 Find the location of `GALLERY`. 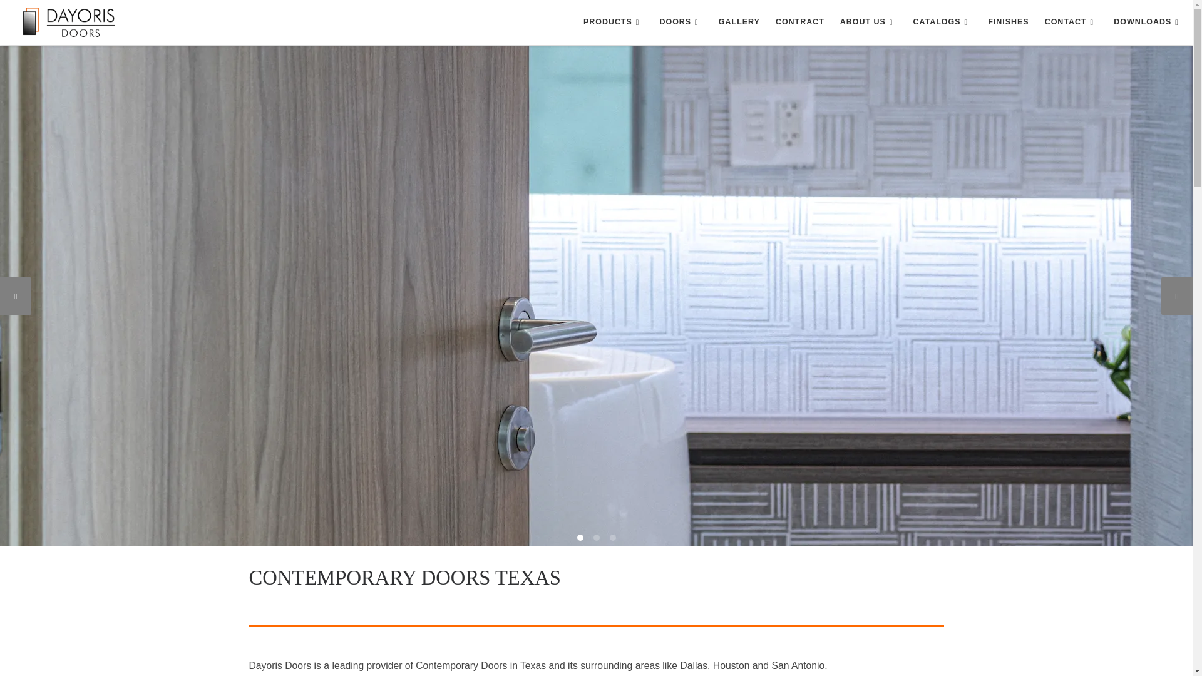

GALLERY is located at coordinates (740, 23).